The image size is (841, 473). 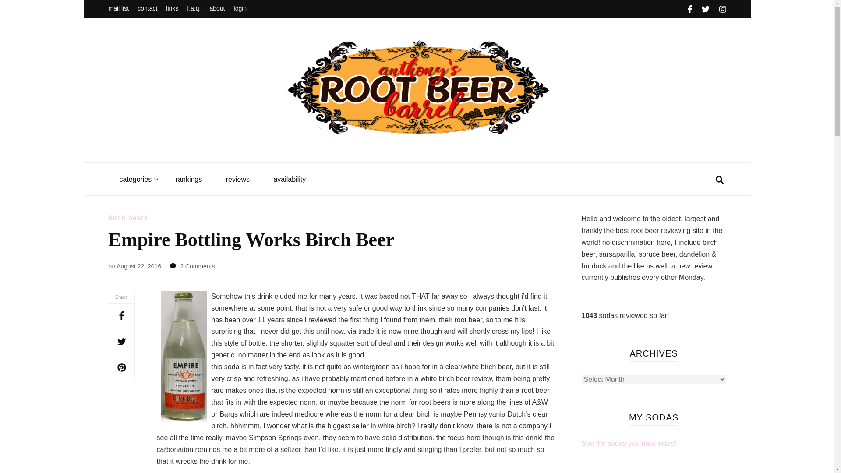 What do you see at coordinates (238, 180) in the screenshot?
I see `reviews` at bounding box center [238, 180].